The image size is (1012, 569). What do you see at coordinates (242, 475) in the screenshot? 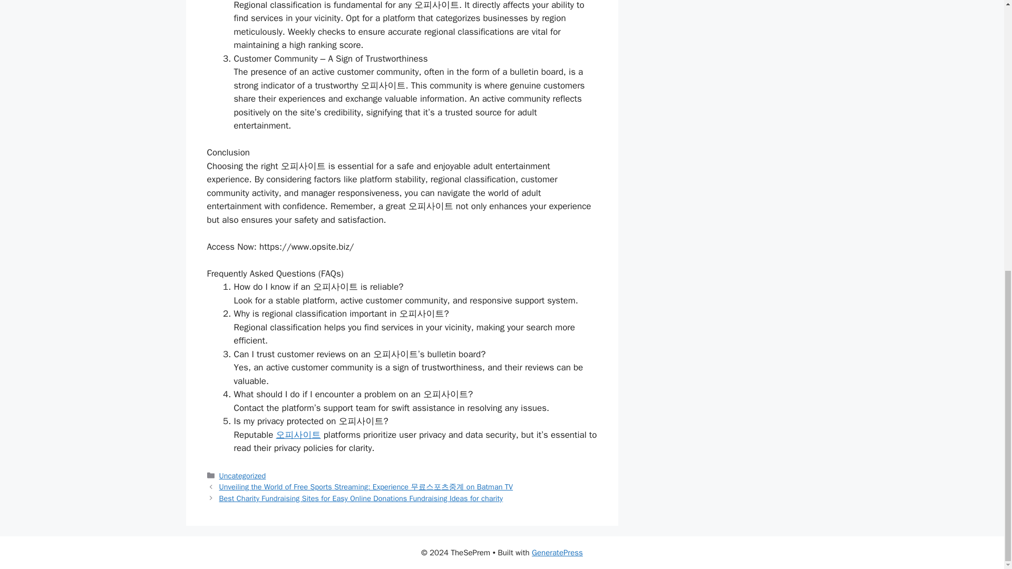
I see `Uncategorized` at bounding box center [242, 475].